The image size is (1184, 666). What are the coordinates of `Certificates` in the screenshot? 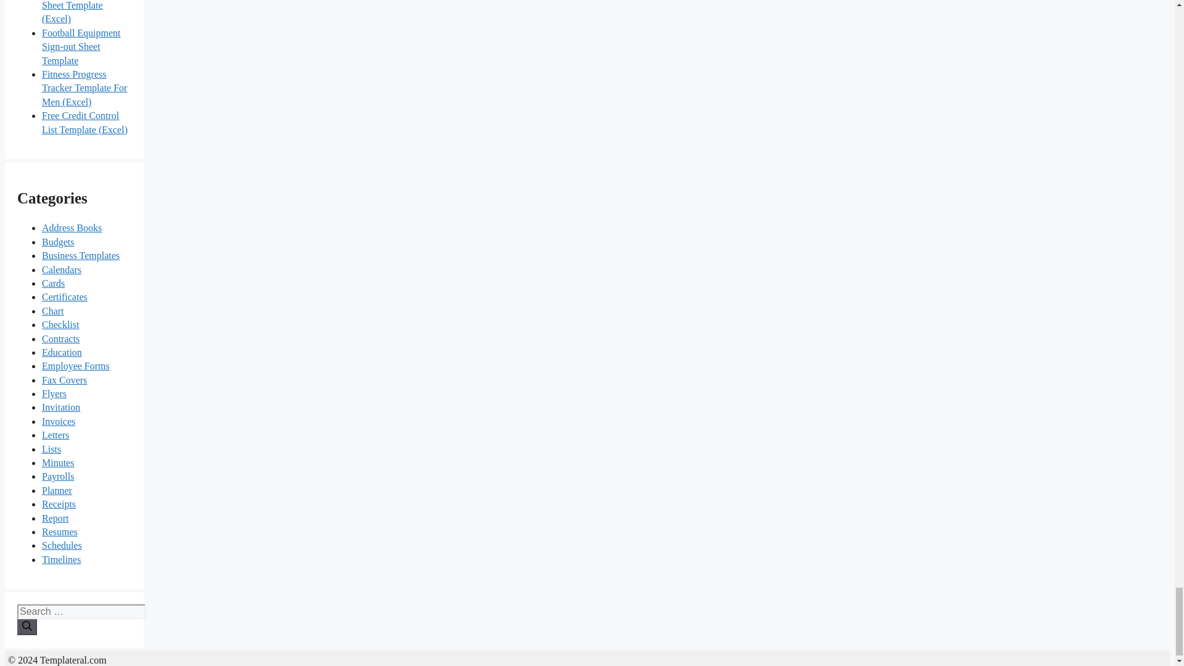 It's located at (64, 297).